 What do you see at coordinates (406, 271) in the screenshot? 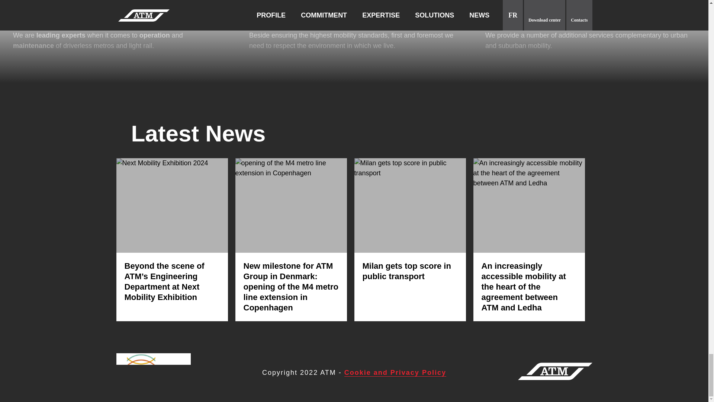
I see `Milan gets top score in public transport` at bounding box center [406, 271].